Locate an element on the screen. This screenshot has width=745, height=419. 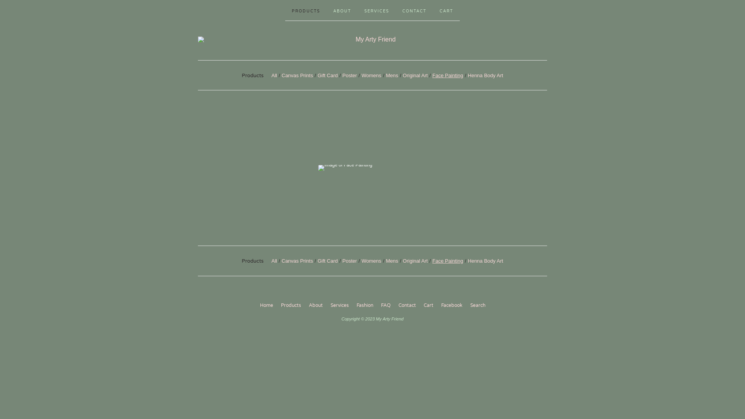
Powered by Big Cartel is located at coordinates (372, 334).